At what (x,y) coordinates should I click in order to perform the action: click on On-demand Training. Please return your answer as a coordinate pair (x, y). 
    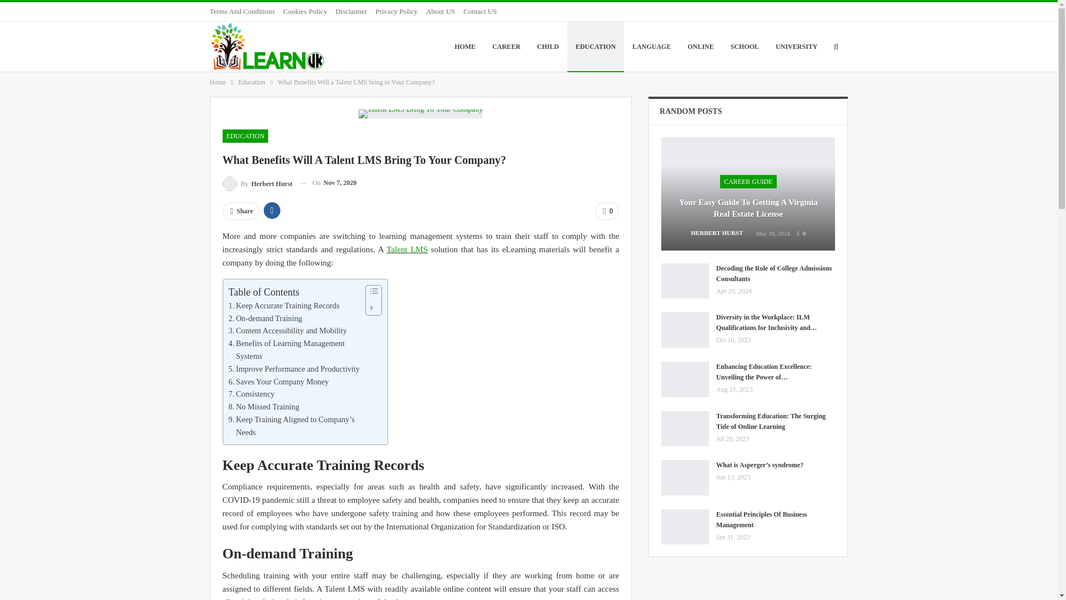
    Looking at the image, I should click on (265, 318).